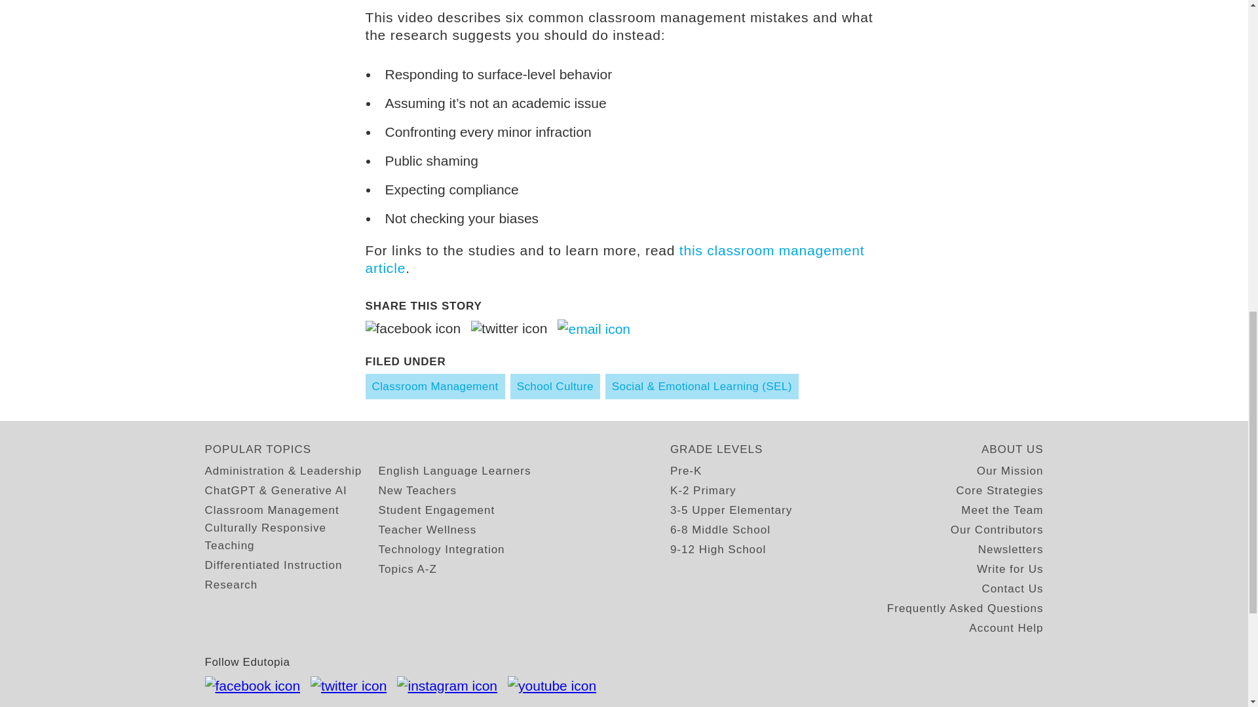 This screenshot has width=1258, height=707. What do you see at coordinates (417, 490) in the screenshot?
I see `New Teachers` at bounding box center [417, 490].